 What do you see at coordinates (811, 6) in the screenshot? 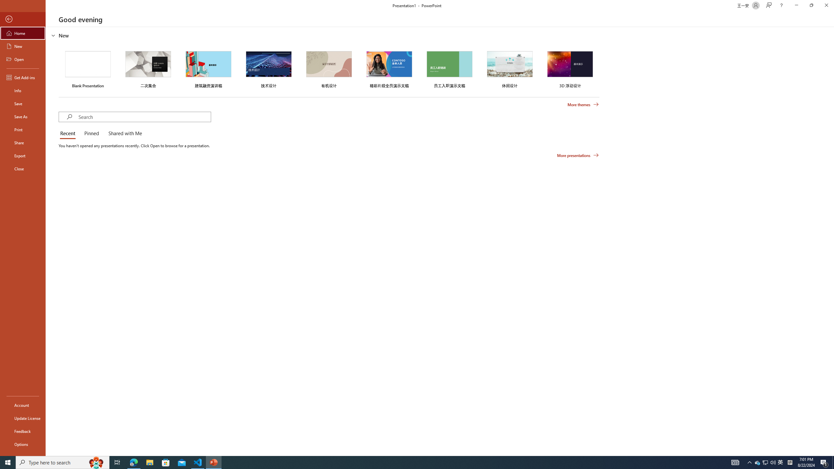
I see `Restore Down` at bounding box center [811, 6].